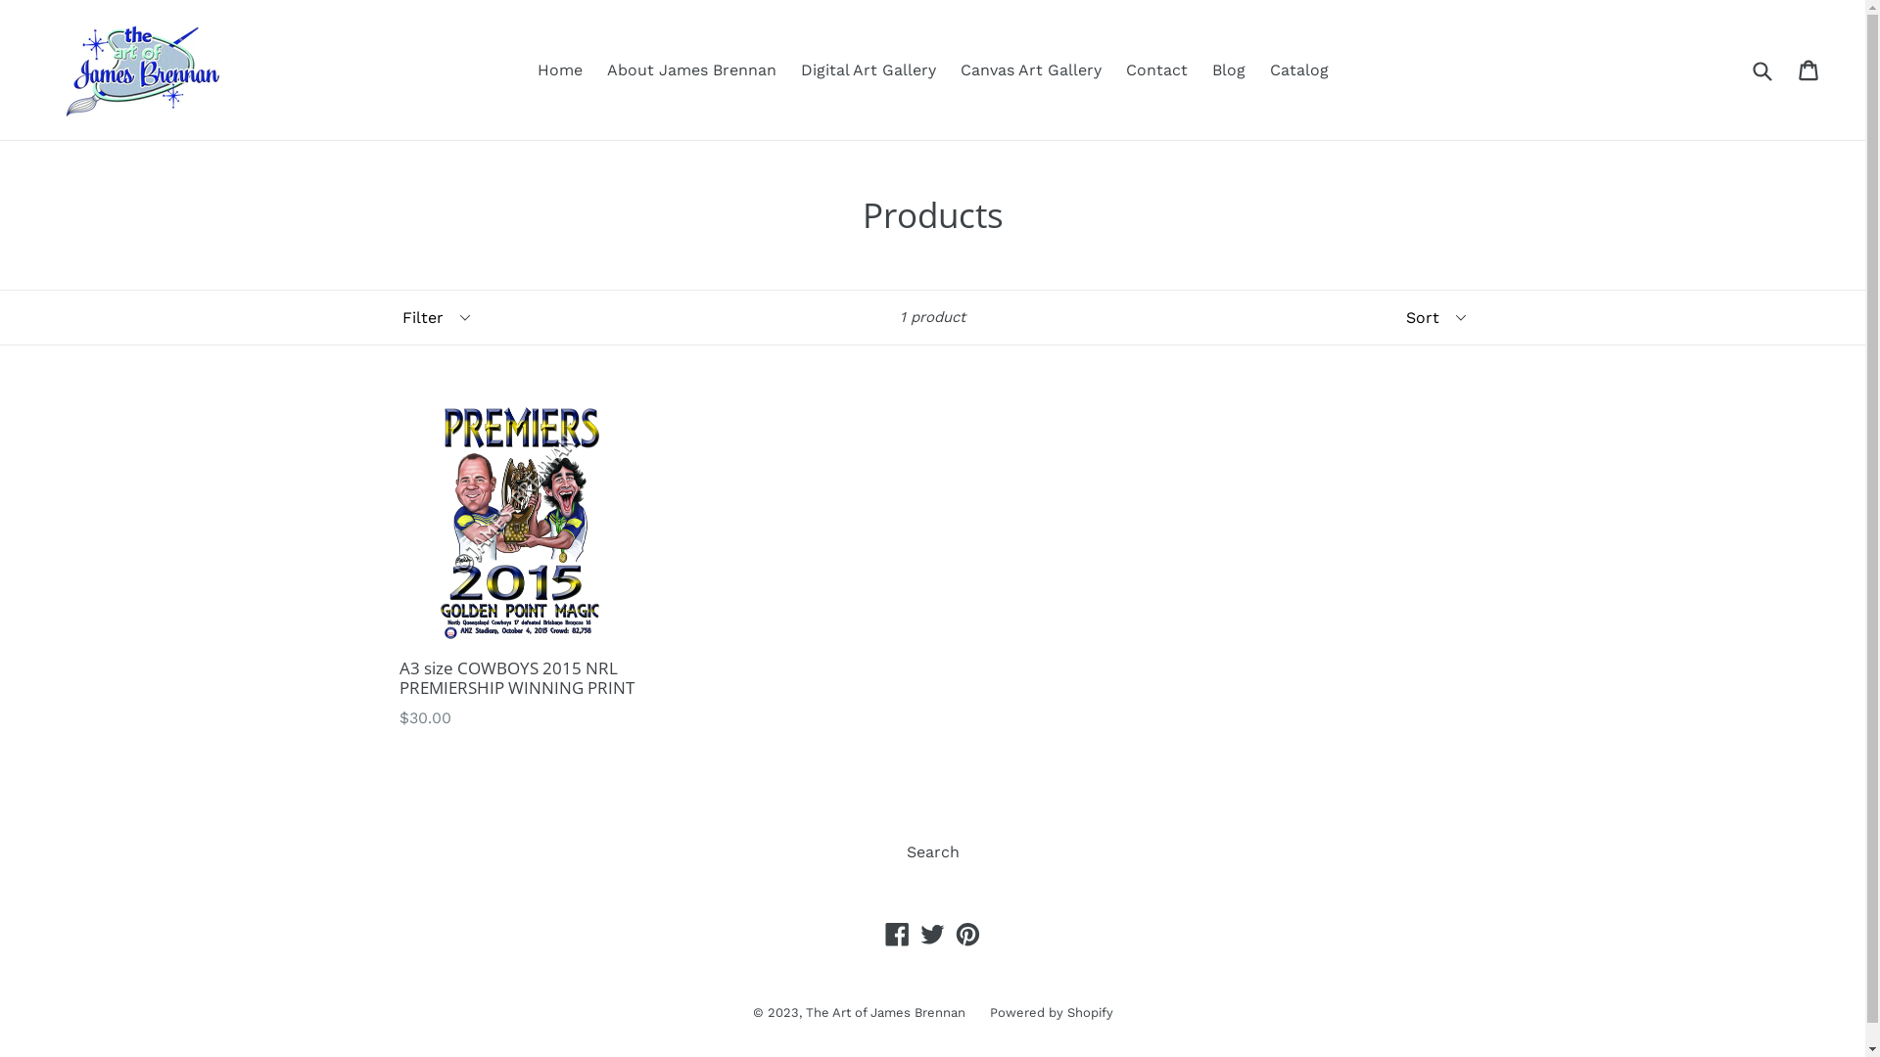  Describe the element at coordinates (1157, 69) in the screenshot. I see `Contact` at that location.